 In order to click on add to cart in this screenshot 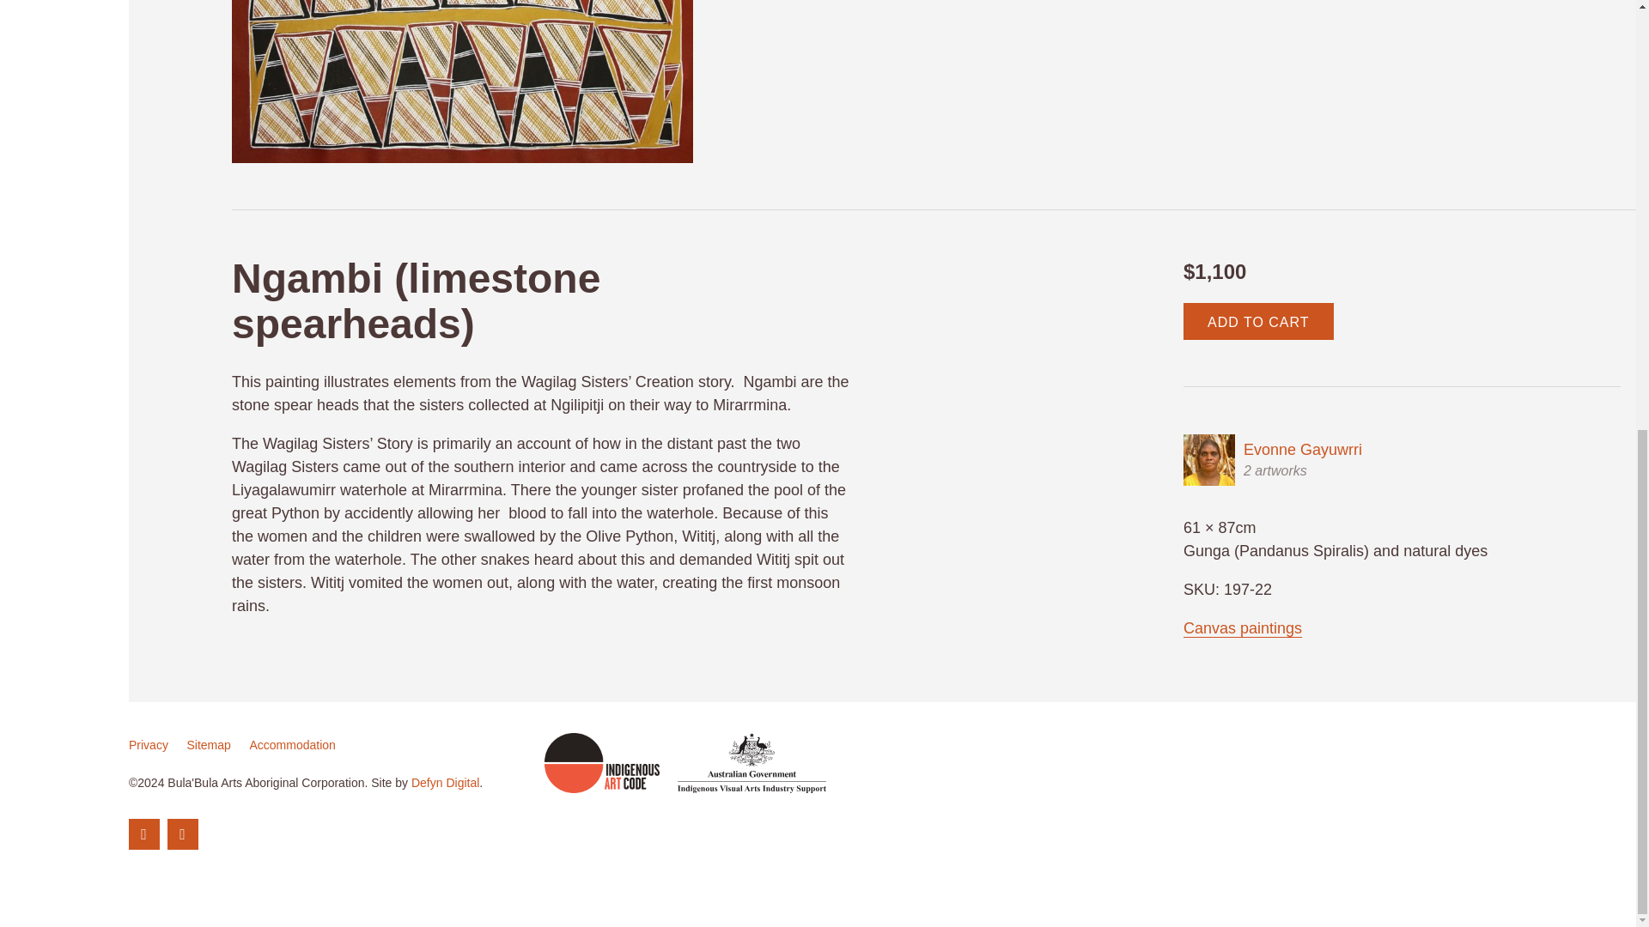, I will do `click(1259, 321)`.